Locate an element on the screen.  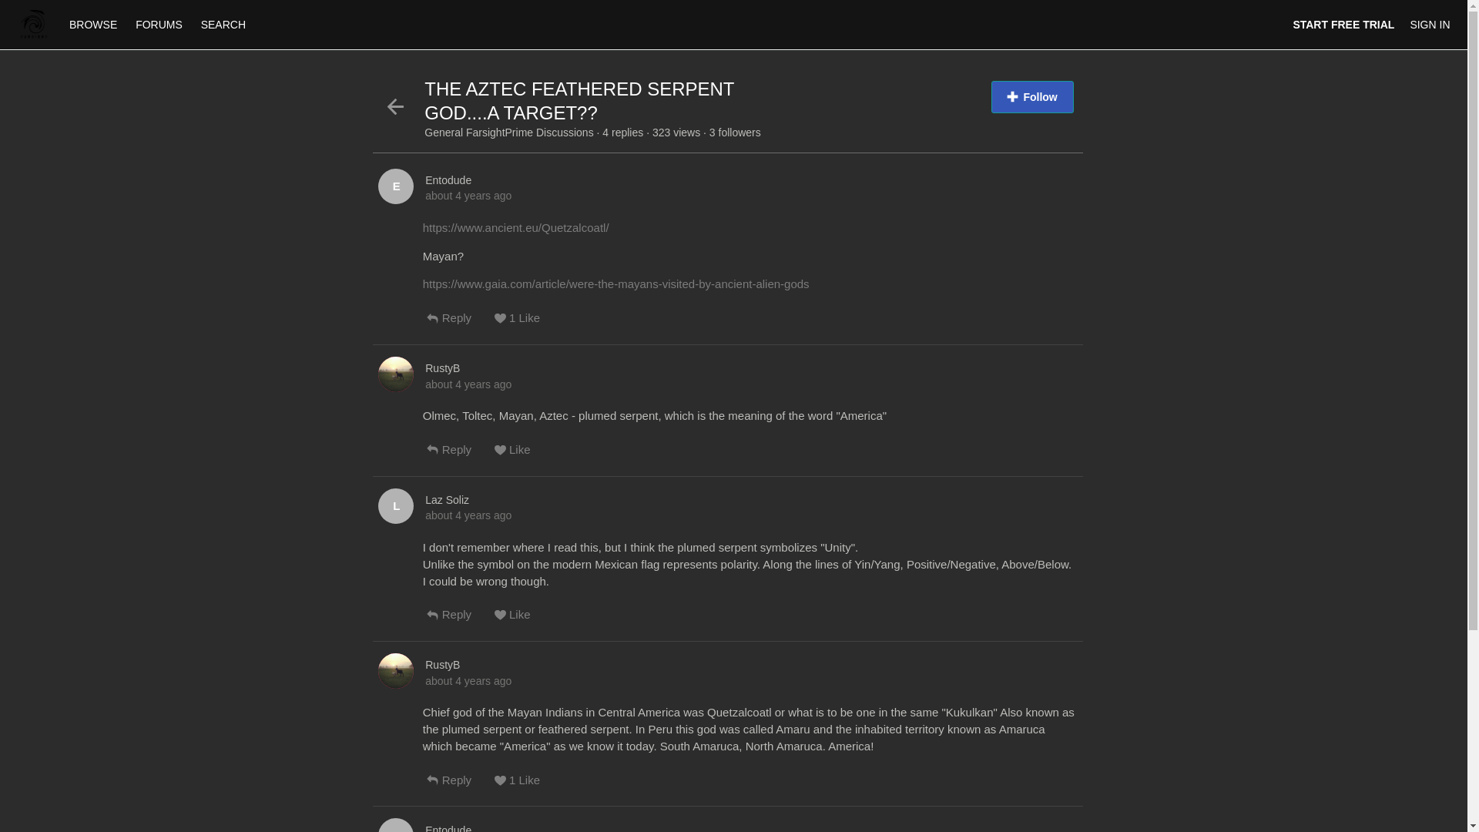
about 4 years ago is located at coordinates (468, 196).